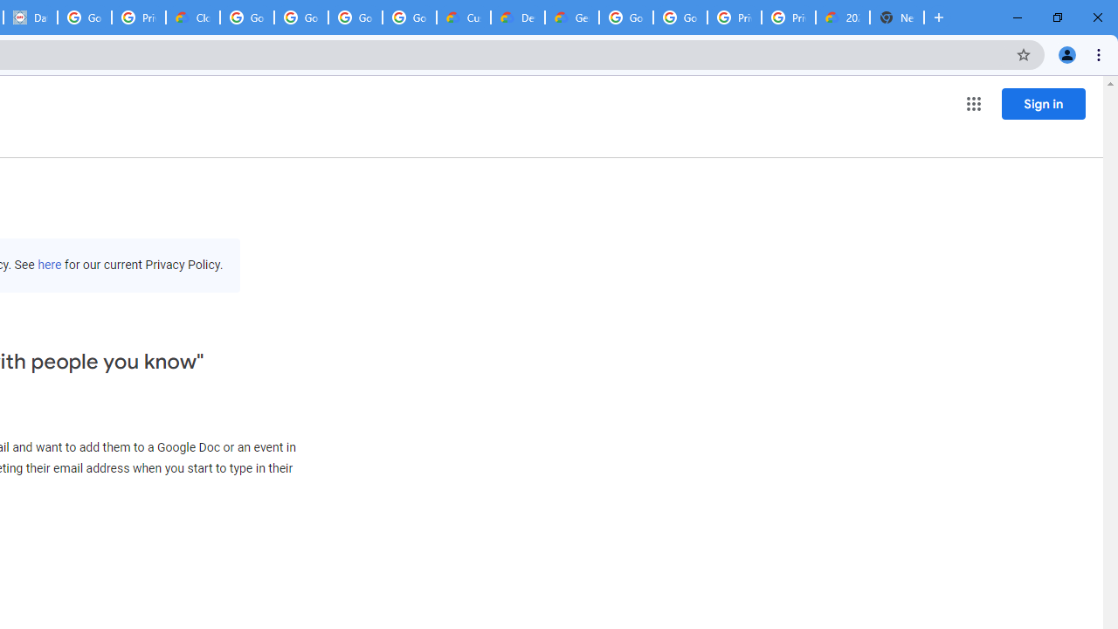  What do you see at coordinates (896, 17) in the screenshot?
I see `New Tab` at bounding box center [896, 17].